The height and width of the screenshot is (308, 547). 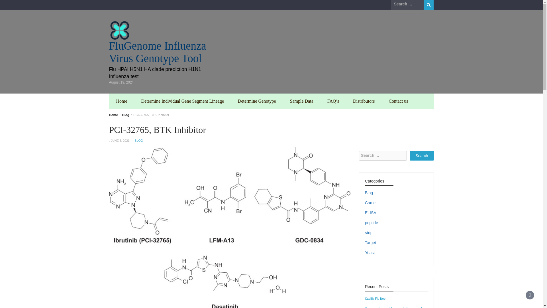 What do you see at coordinates (370, 203) in the screenshot?
I see `Camel` at bounding box center [370, 203].